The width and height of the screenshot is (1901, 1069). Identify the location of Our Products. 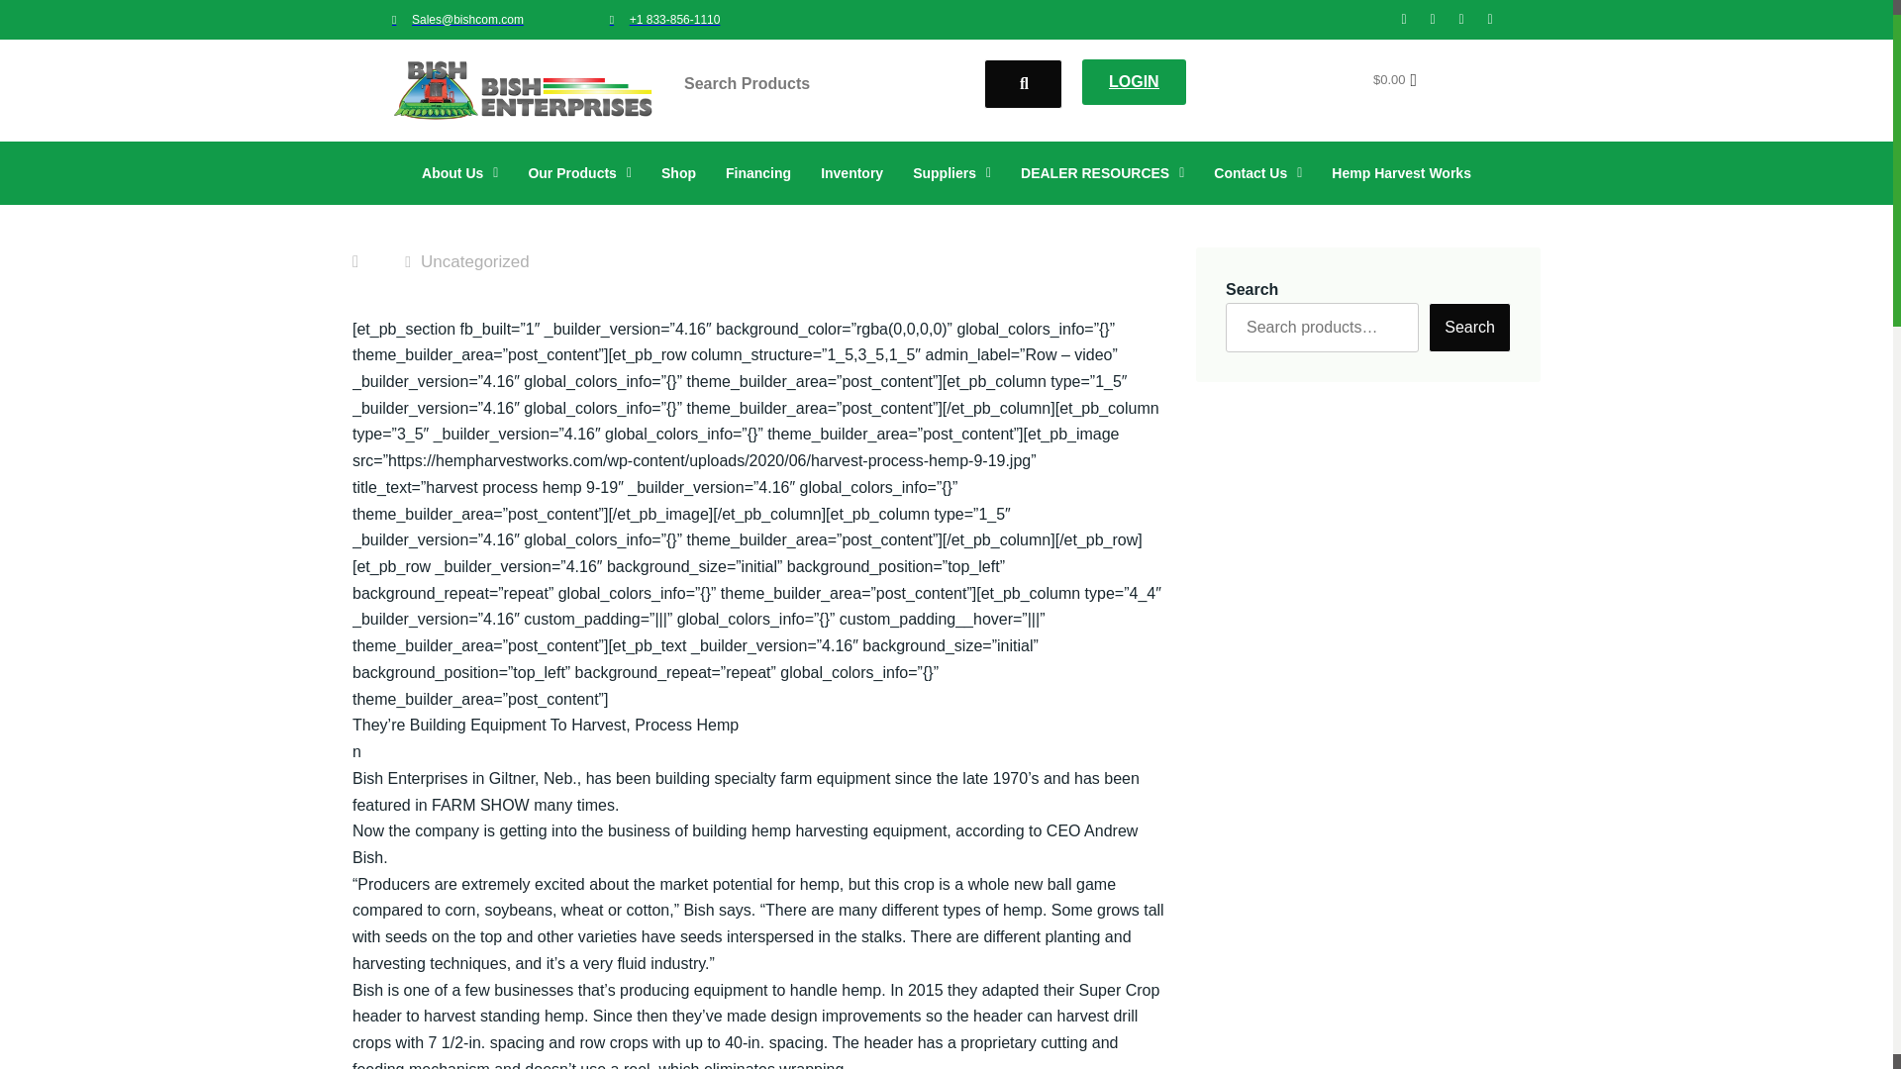
(579, 172).